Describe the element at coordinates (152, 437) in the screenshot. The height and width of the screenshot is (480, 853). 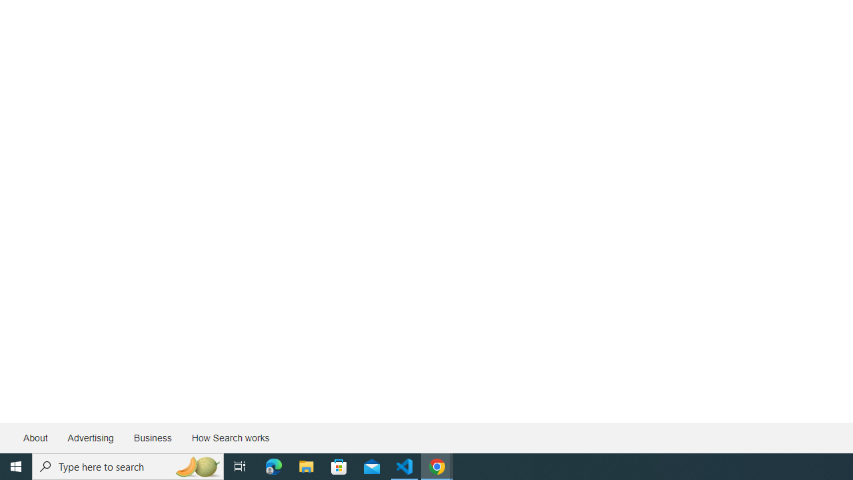
I see `Business` at that location.